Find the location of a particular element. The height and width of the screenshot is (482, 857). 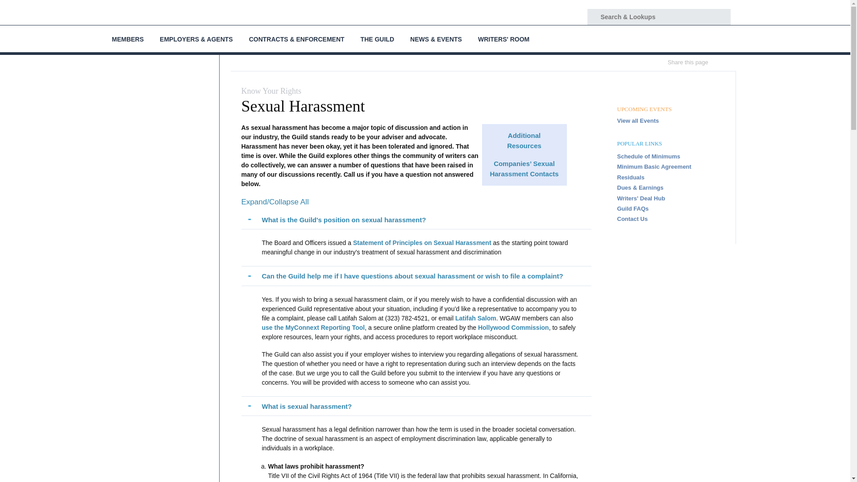

WRITERS' ROOM is located at coordinates (503, 38).